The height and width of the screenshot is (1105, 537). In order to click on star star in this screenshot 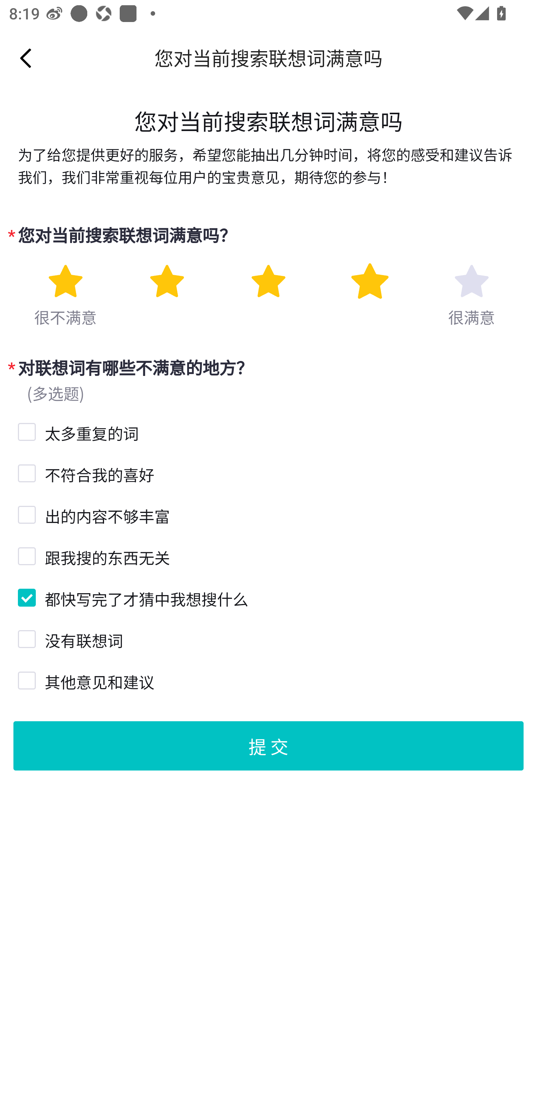, I will do `click(167, 281)`.